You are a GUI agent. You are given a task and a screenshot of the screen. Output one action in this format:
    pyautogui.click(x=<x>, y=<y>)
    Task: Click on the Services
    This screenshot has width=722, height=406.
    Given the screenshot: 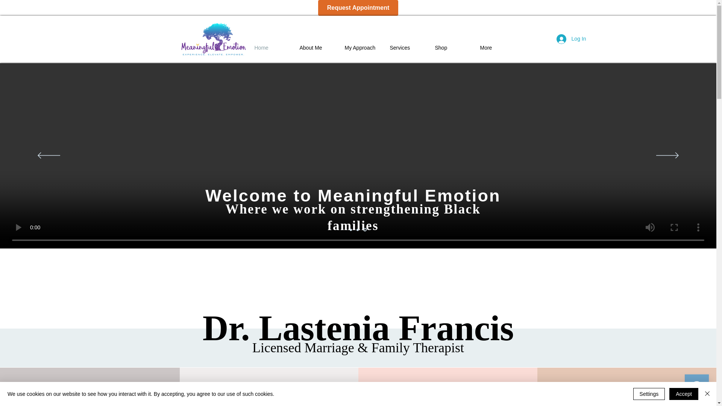 What is the action you would take?
    pyautogui.click(x=407, y=48)
    